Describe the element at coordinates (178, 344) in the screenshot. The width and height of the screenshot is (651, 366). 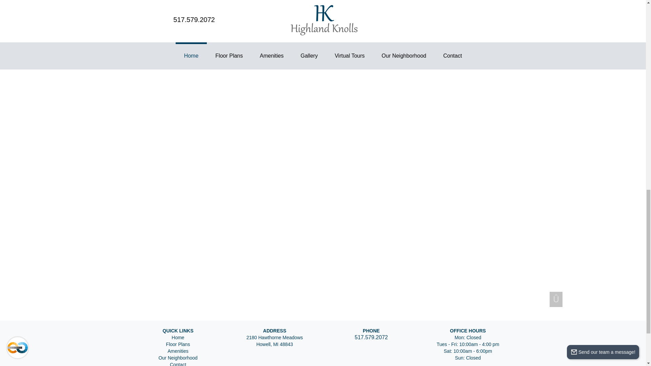
I see `Floor Plans` at that location.